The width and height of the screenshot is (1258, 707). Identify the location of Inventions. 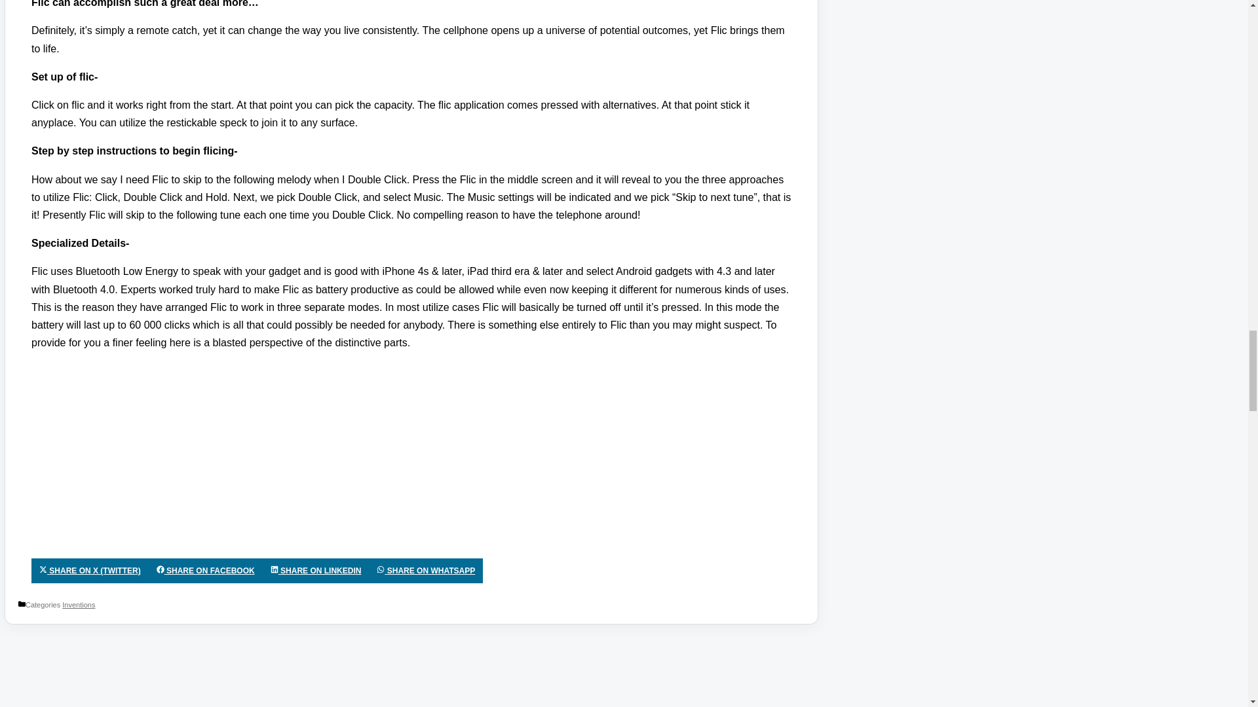
(79, 605).